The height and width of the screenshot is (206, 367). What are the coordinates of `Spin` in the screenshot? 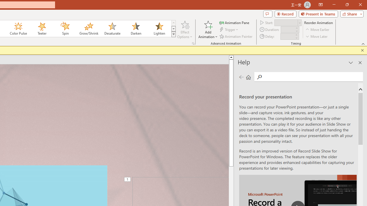 It's located at (65, 29).